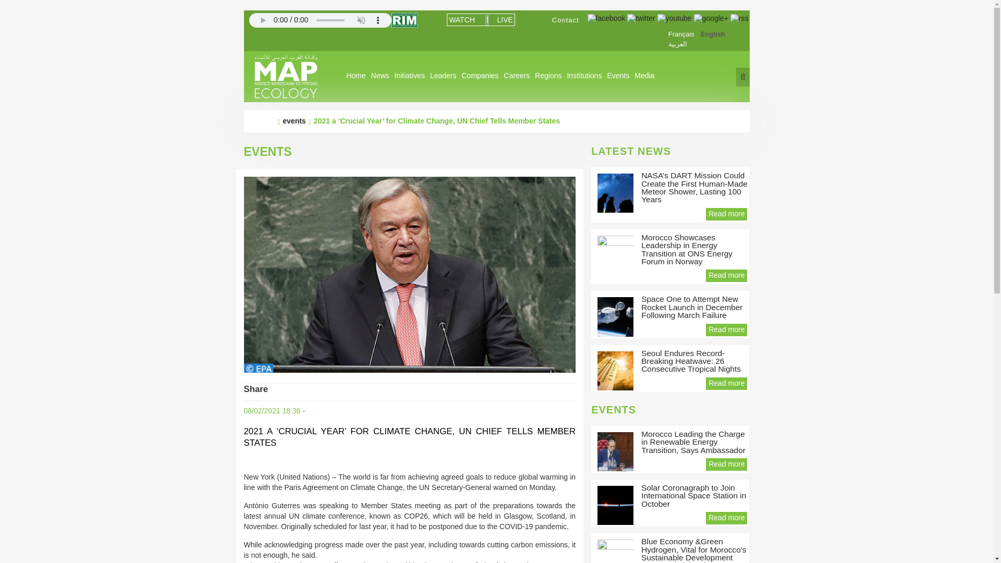 The image size is (1001, 563). Describe the element at coordinates (480, 19) in the screenshot. I see `WATCH LIVE` at that location.